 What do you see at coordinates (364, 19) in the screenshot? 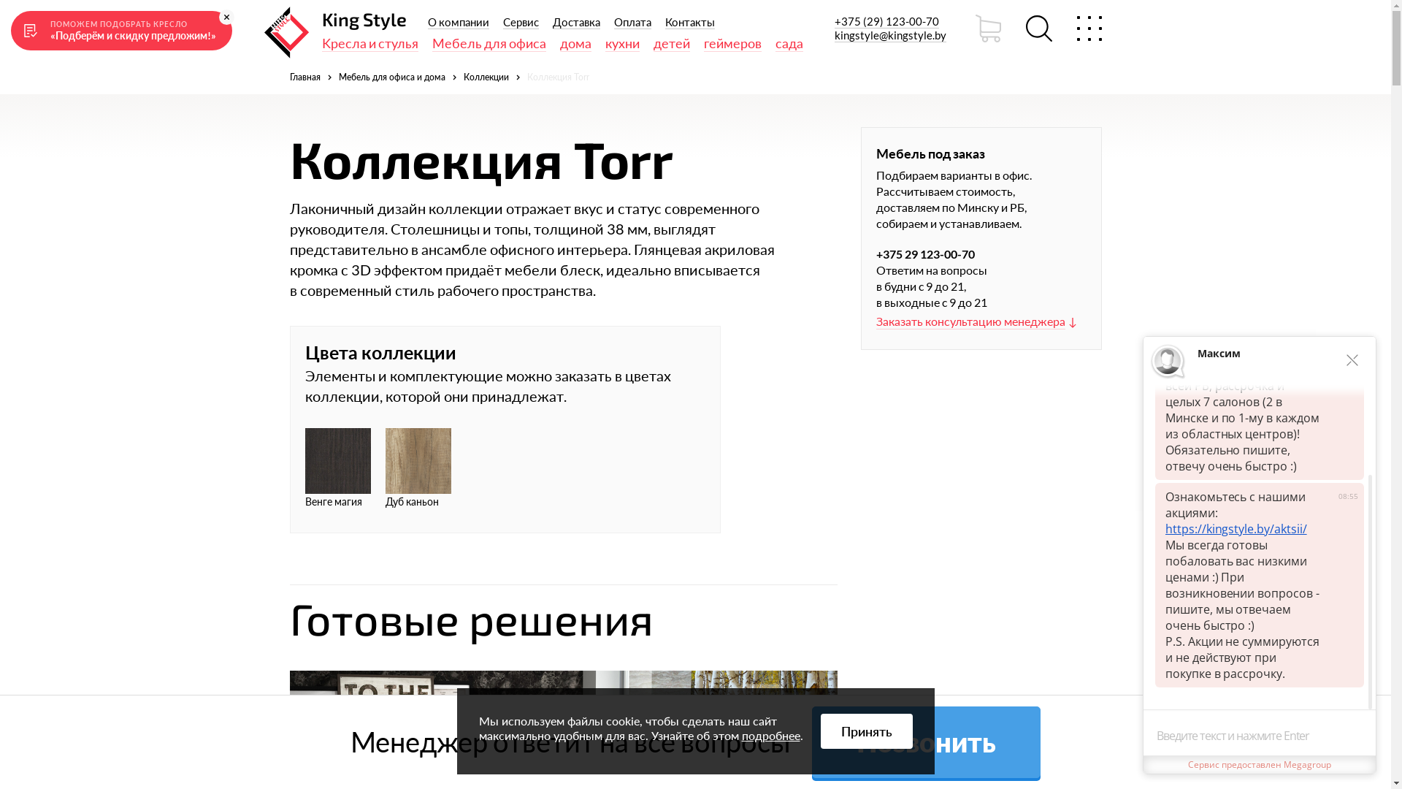
I see `King Style` at bounding box center [364, 19].